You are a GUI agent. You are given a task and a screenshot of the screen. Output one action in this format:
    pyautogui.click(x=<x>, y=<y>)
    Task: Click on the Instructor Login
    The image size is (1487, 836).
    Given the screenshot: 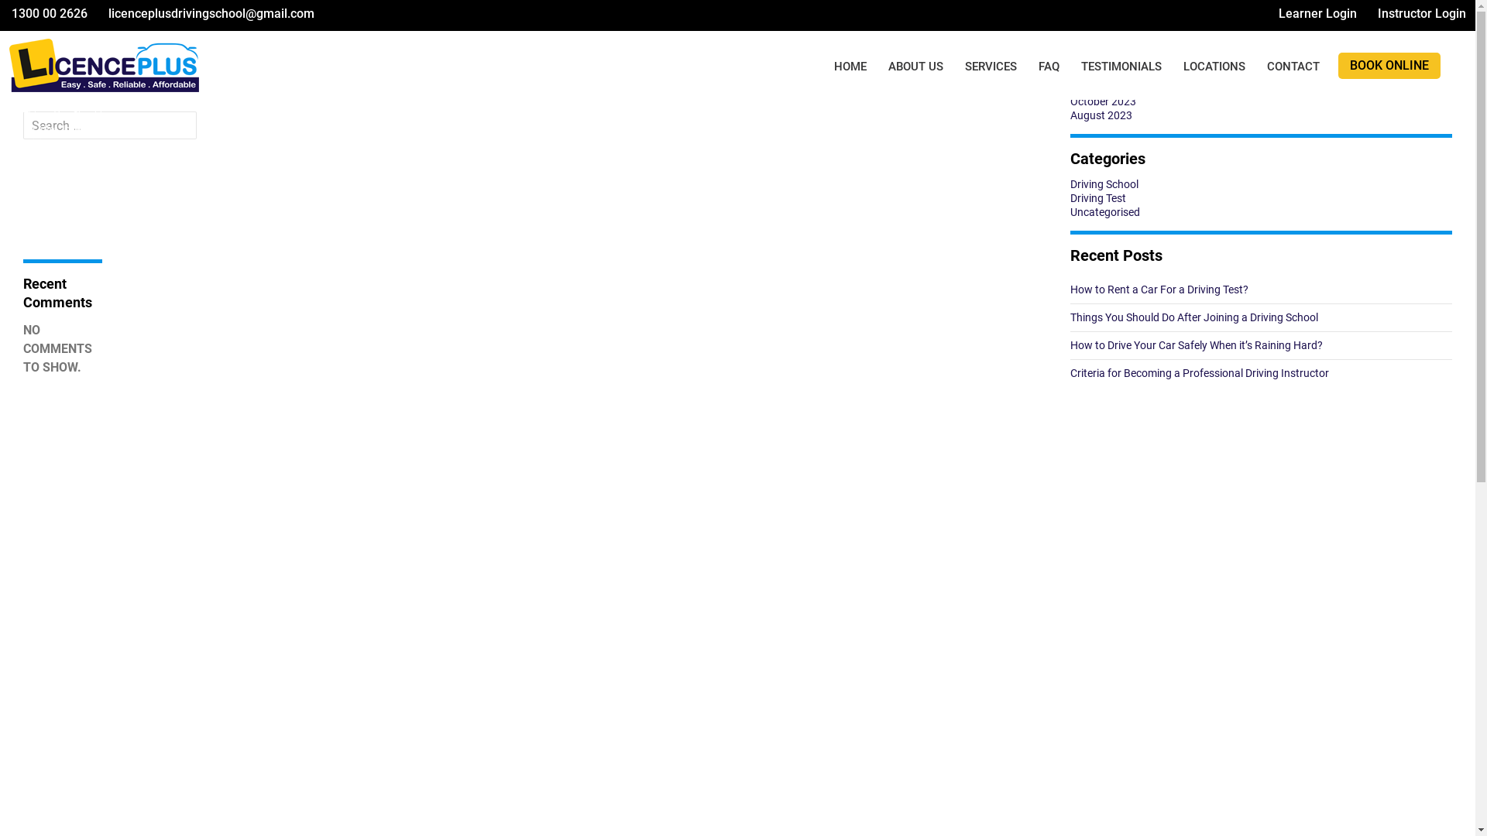 What is the action you would take?
    pyautogui.click(x=1420, y=14)
    